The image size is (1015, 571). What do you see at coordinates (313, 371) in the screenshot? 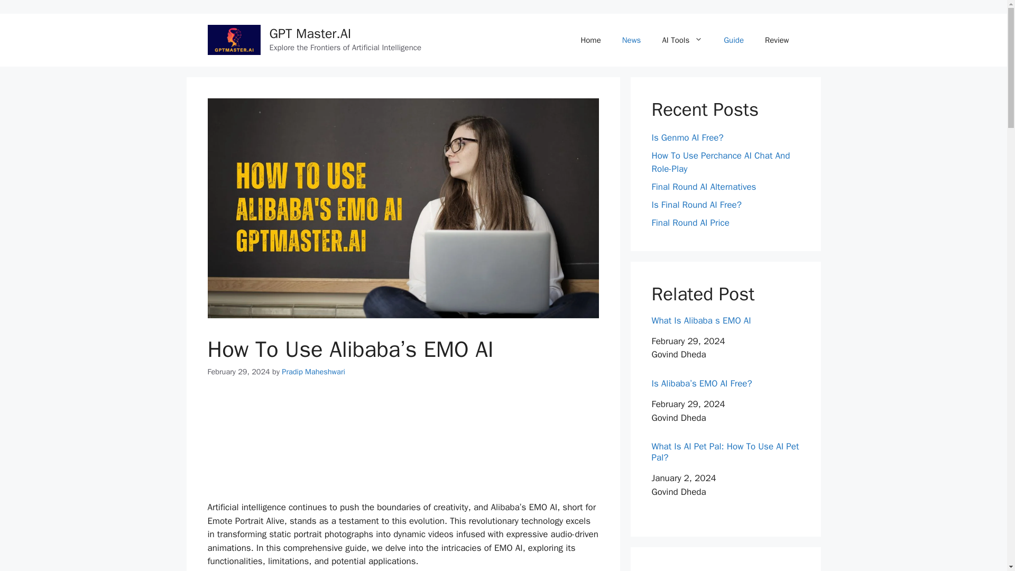
I see `Pradip Maheshwari` at bounding box center [313, 371].